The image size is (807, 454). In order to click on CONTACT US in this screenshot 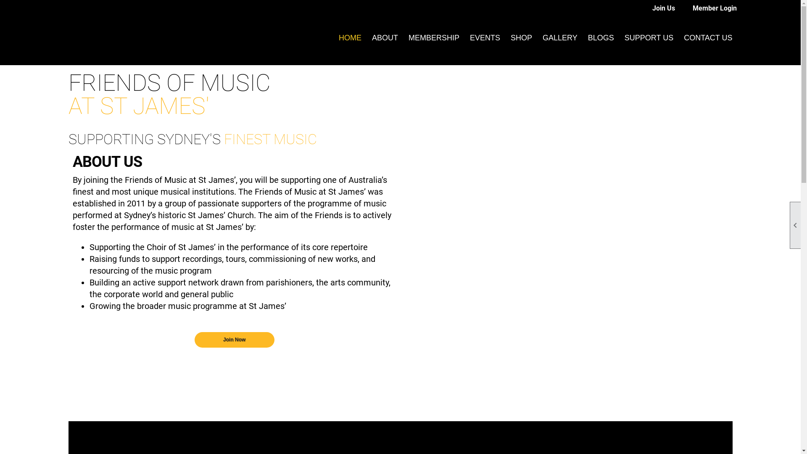, I will do `click(708, 38)`.